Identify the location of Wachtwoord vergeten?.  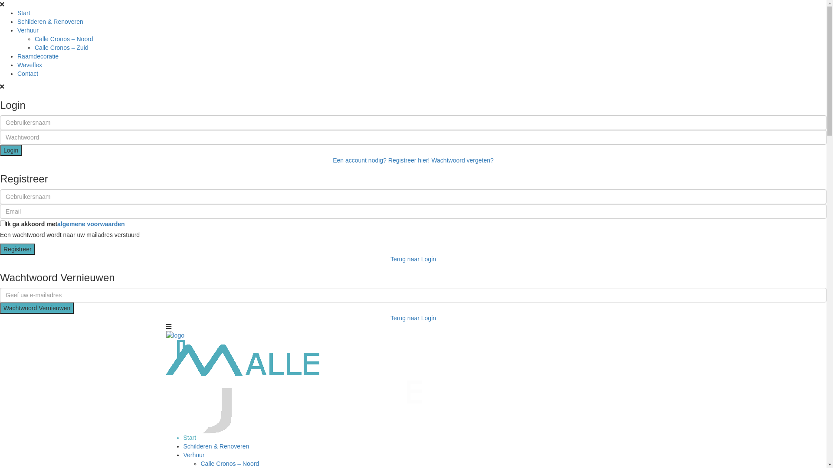
(462, 160).